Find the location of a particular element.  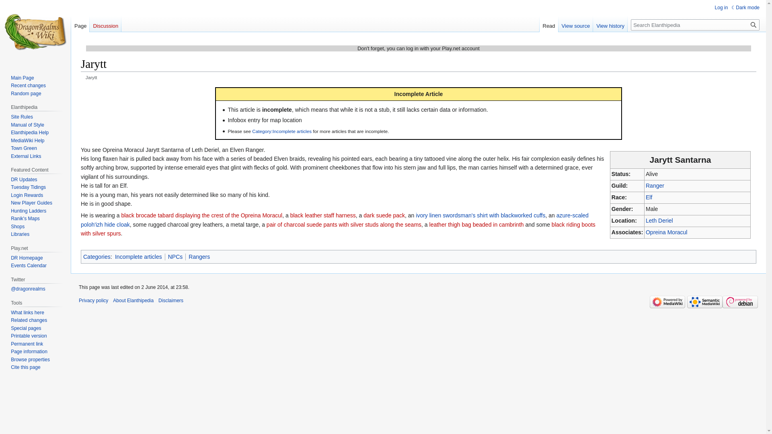

Category:Rangers is located at coordinates (199, 256).